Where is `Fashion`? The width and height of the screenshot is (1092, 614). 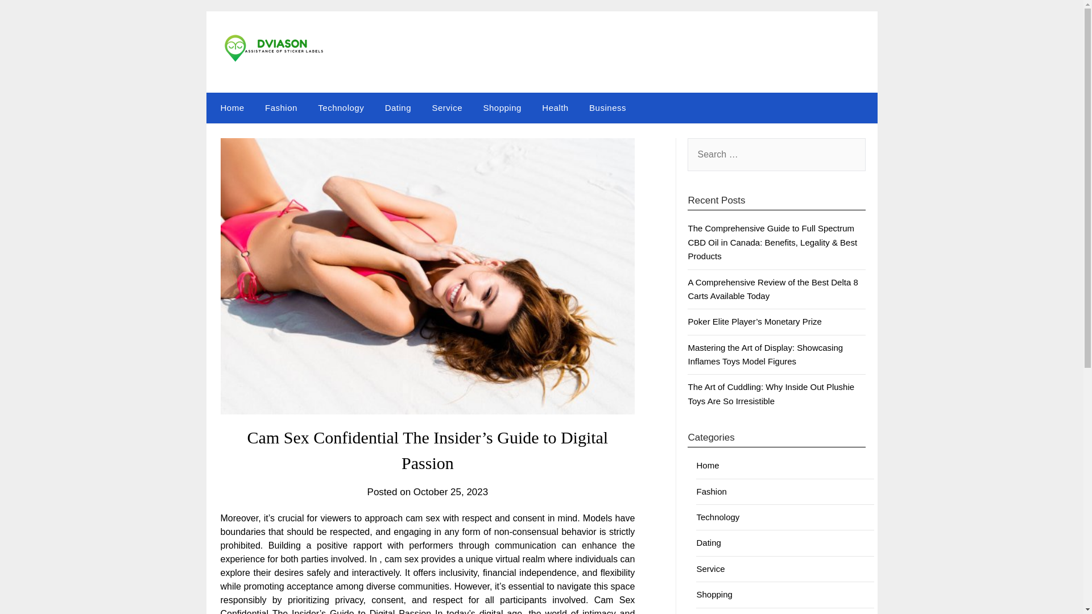 Fashion is located at coordinates (281, 108).